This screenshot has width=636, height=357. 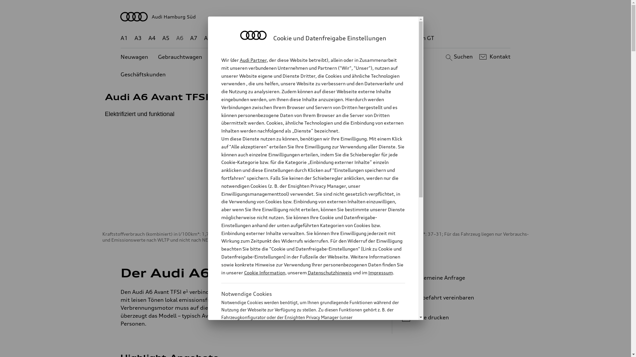 I want to click on Q4 e-tron, so click(x=259, y=38).